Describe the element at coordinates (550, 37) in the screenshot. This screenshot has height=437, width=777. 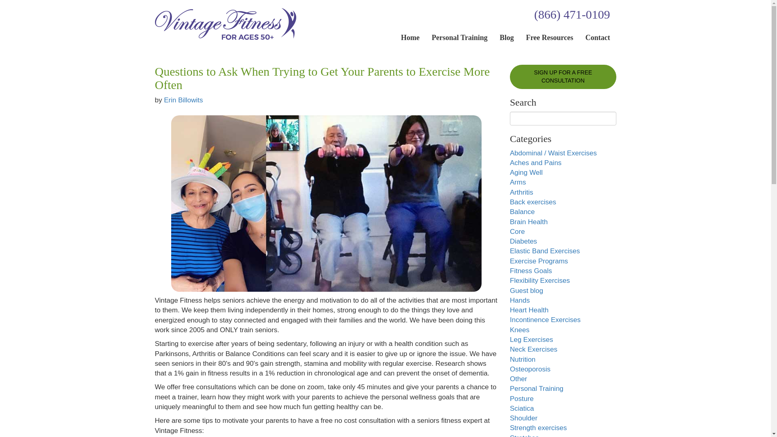
I see `Free Resources` at that location.